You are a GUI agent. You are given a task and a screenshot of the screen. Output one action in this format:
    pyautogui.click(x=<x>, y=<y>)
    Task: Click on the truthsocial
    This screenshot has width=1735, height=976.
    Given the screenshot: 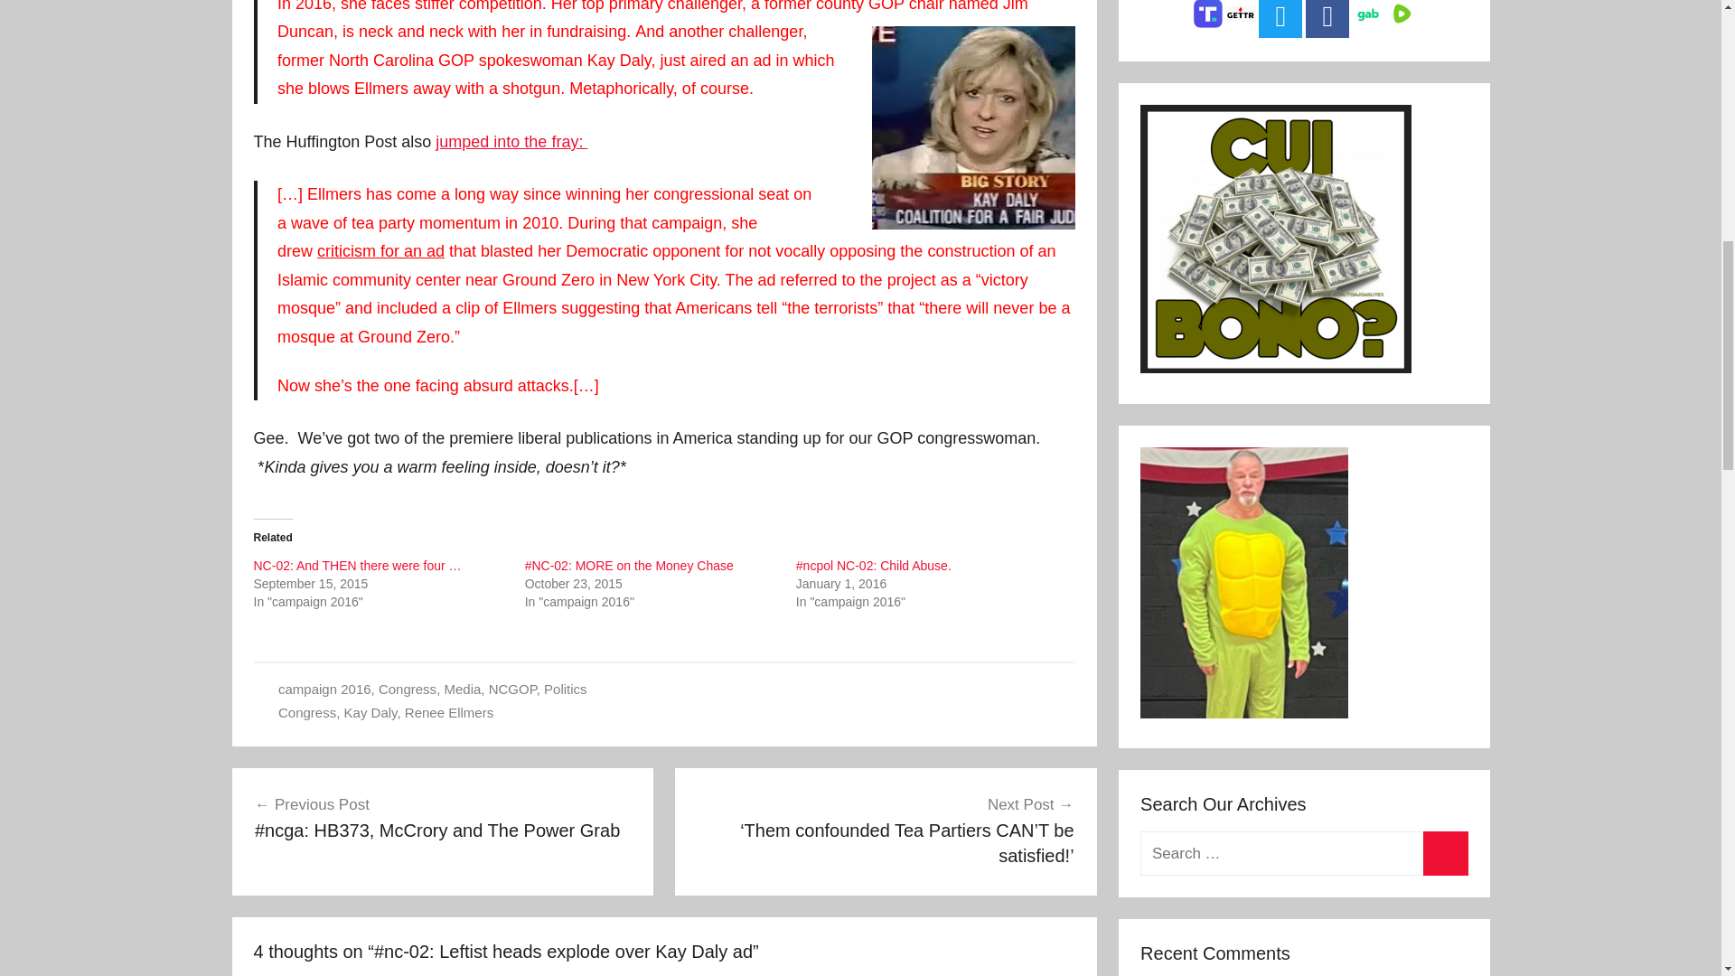 What is the action you would take?
    pyautogui.click(x=1207, y=14)
    